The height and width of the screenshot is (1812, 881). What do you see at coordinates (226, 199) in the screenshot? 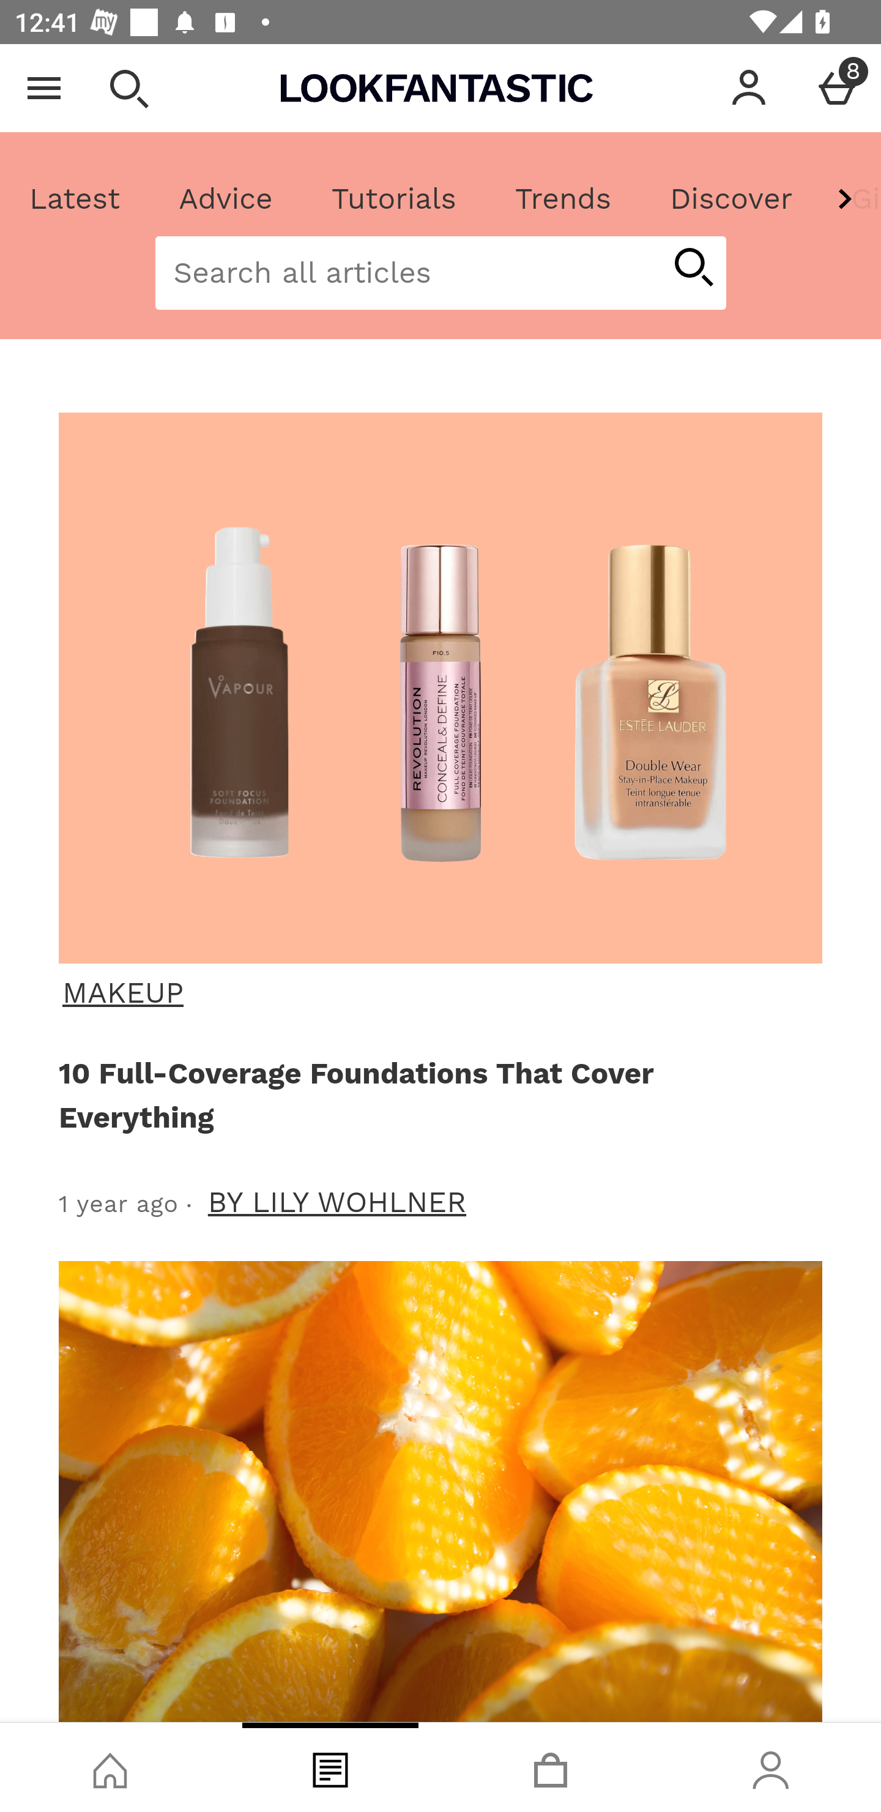
I see `Advice` at bounding box center [226, 199].